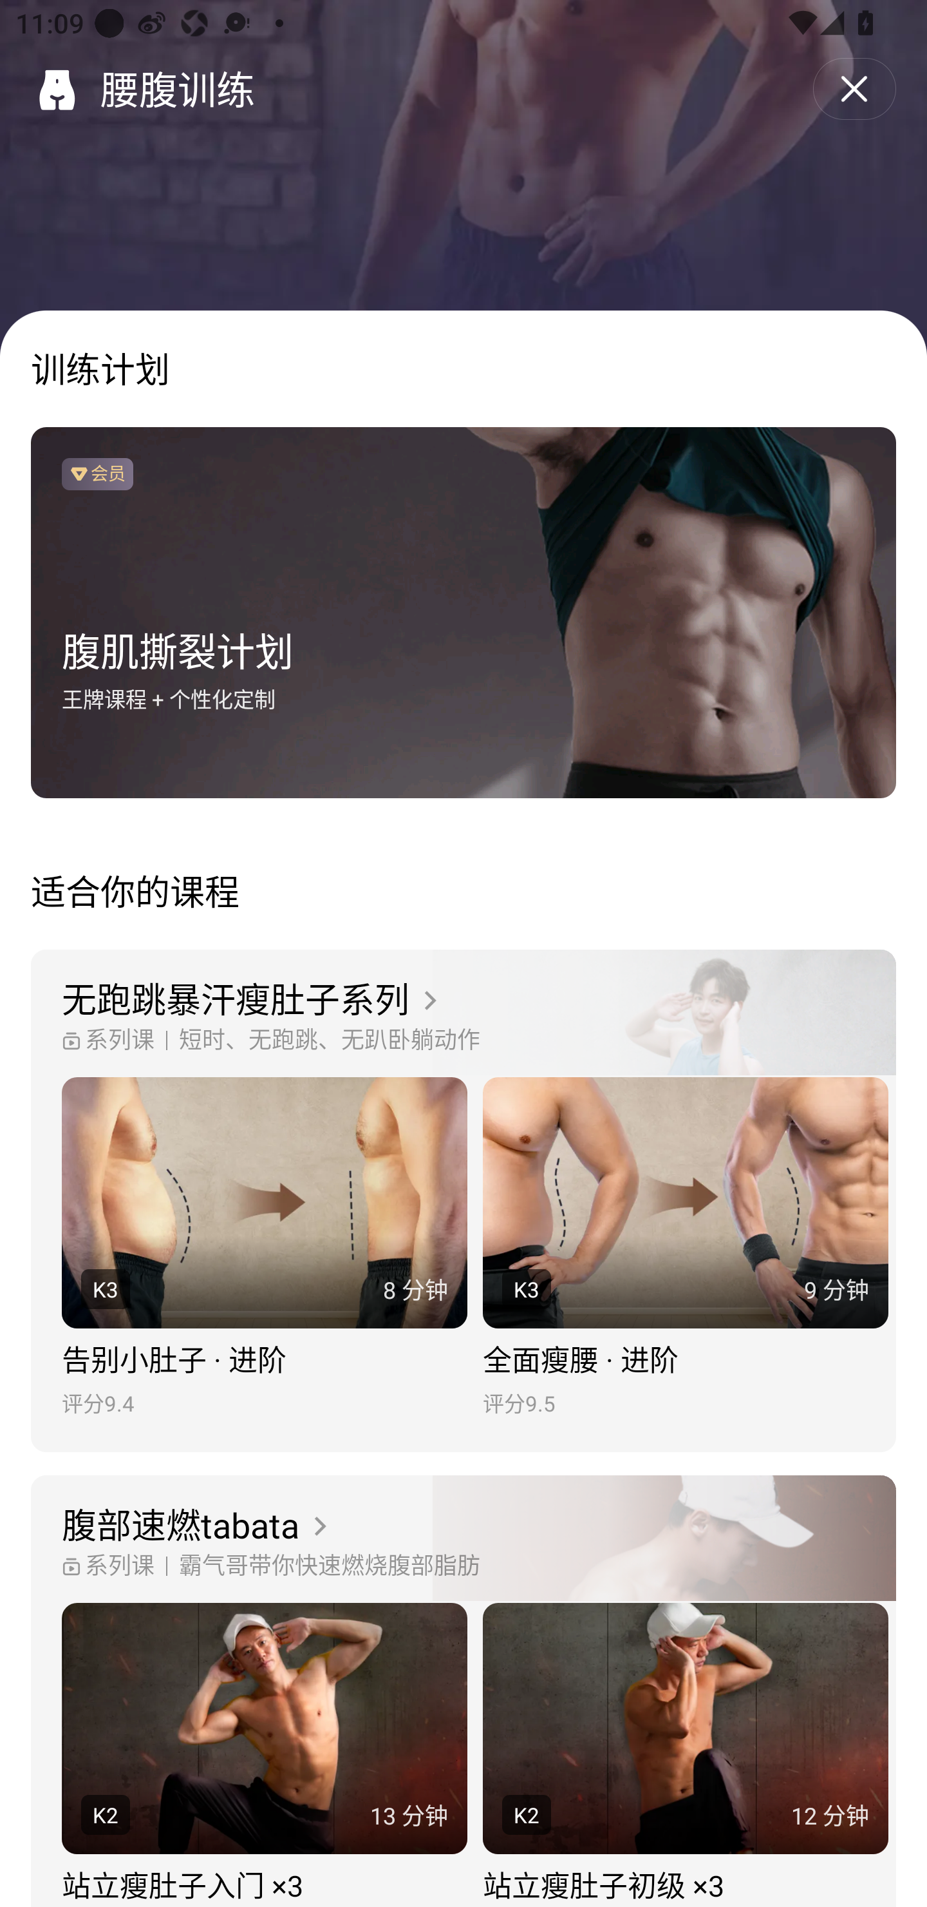 This screenshot has width=927, height=1907. I want to click on 腹部速燃tabata 系列课 霸气哥带你快速燃烧腹部脂肪, so click(464, 1540).